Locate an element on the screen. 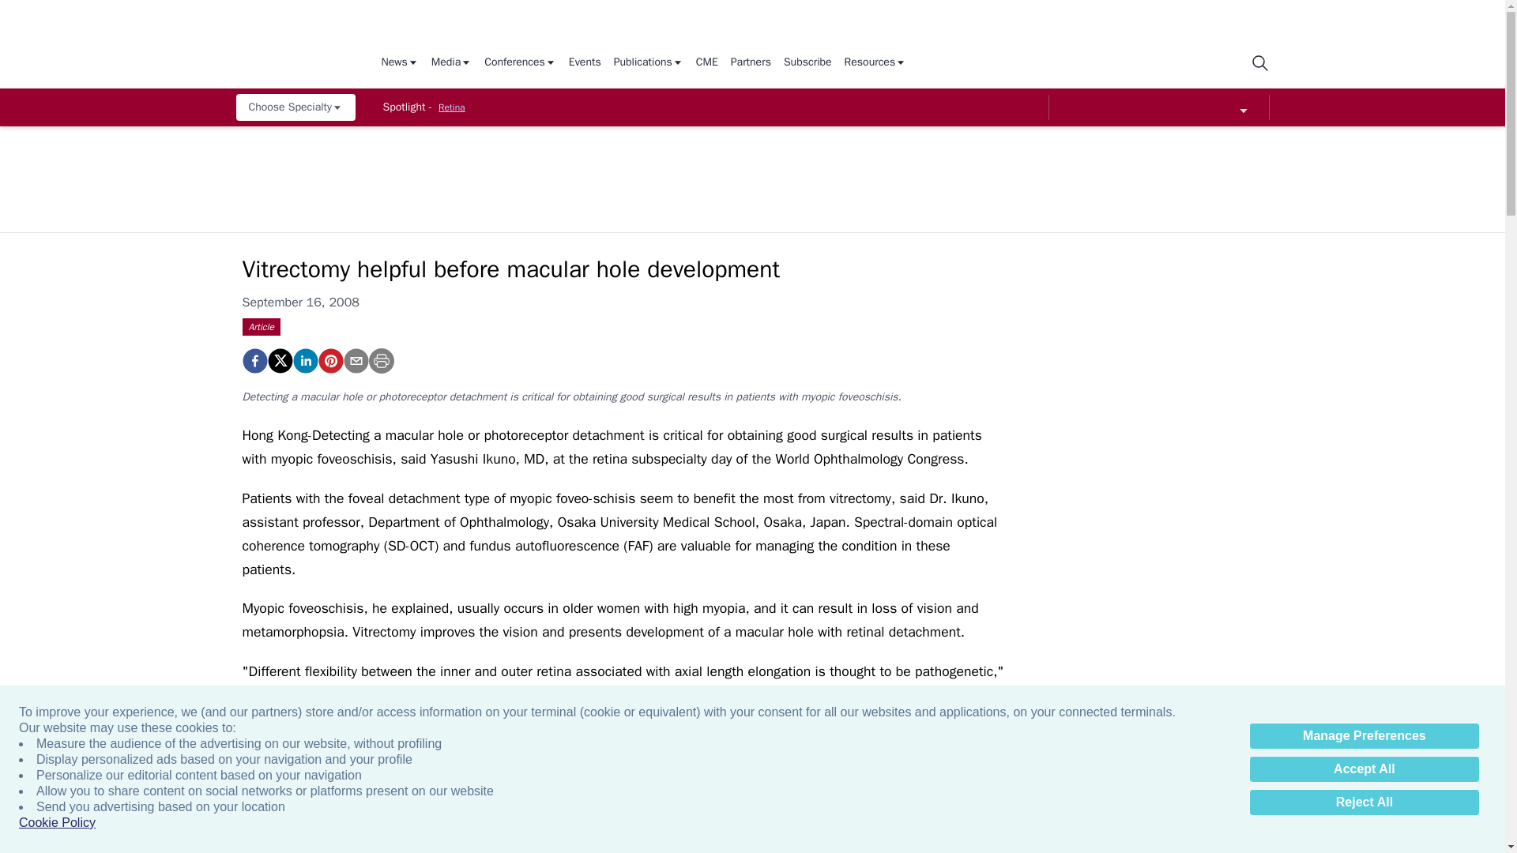 The width and height of the screenshot is (1517, 853). Partners is located at coordinates (751, 63).